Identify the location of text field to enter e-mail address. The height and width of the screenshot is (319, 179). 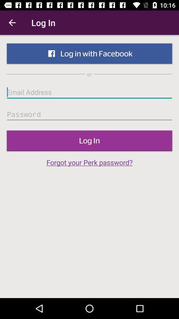
(89, 92).